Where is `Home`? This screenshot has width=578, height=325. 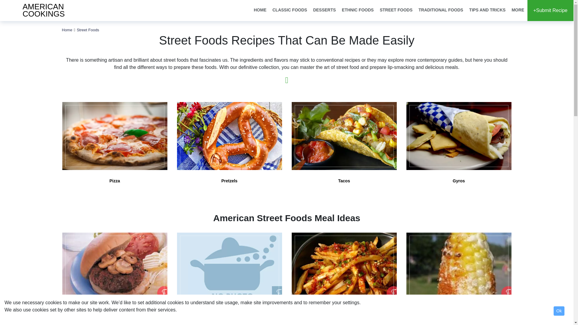
Home is located at coordinates (67, 29).